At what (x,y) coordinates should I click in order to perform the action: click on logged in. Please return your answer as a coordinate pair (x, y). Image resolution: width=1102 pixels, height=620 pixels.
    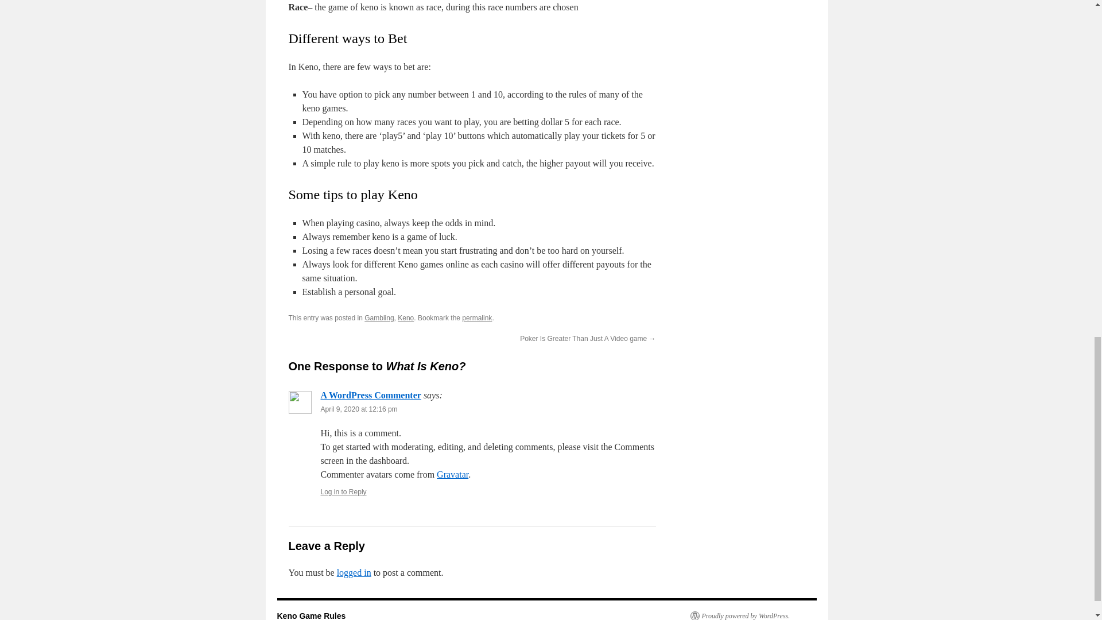
    Looking at the image, I should click on (354, 572).